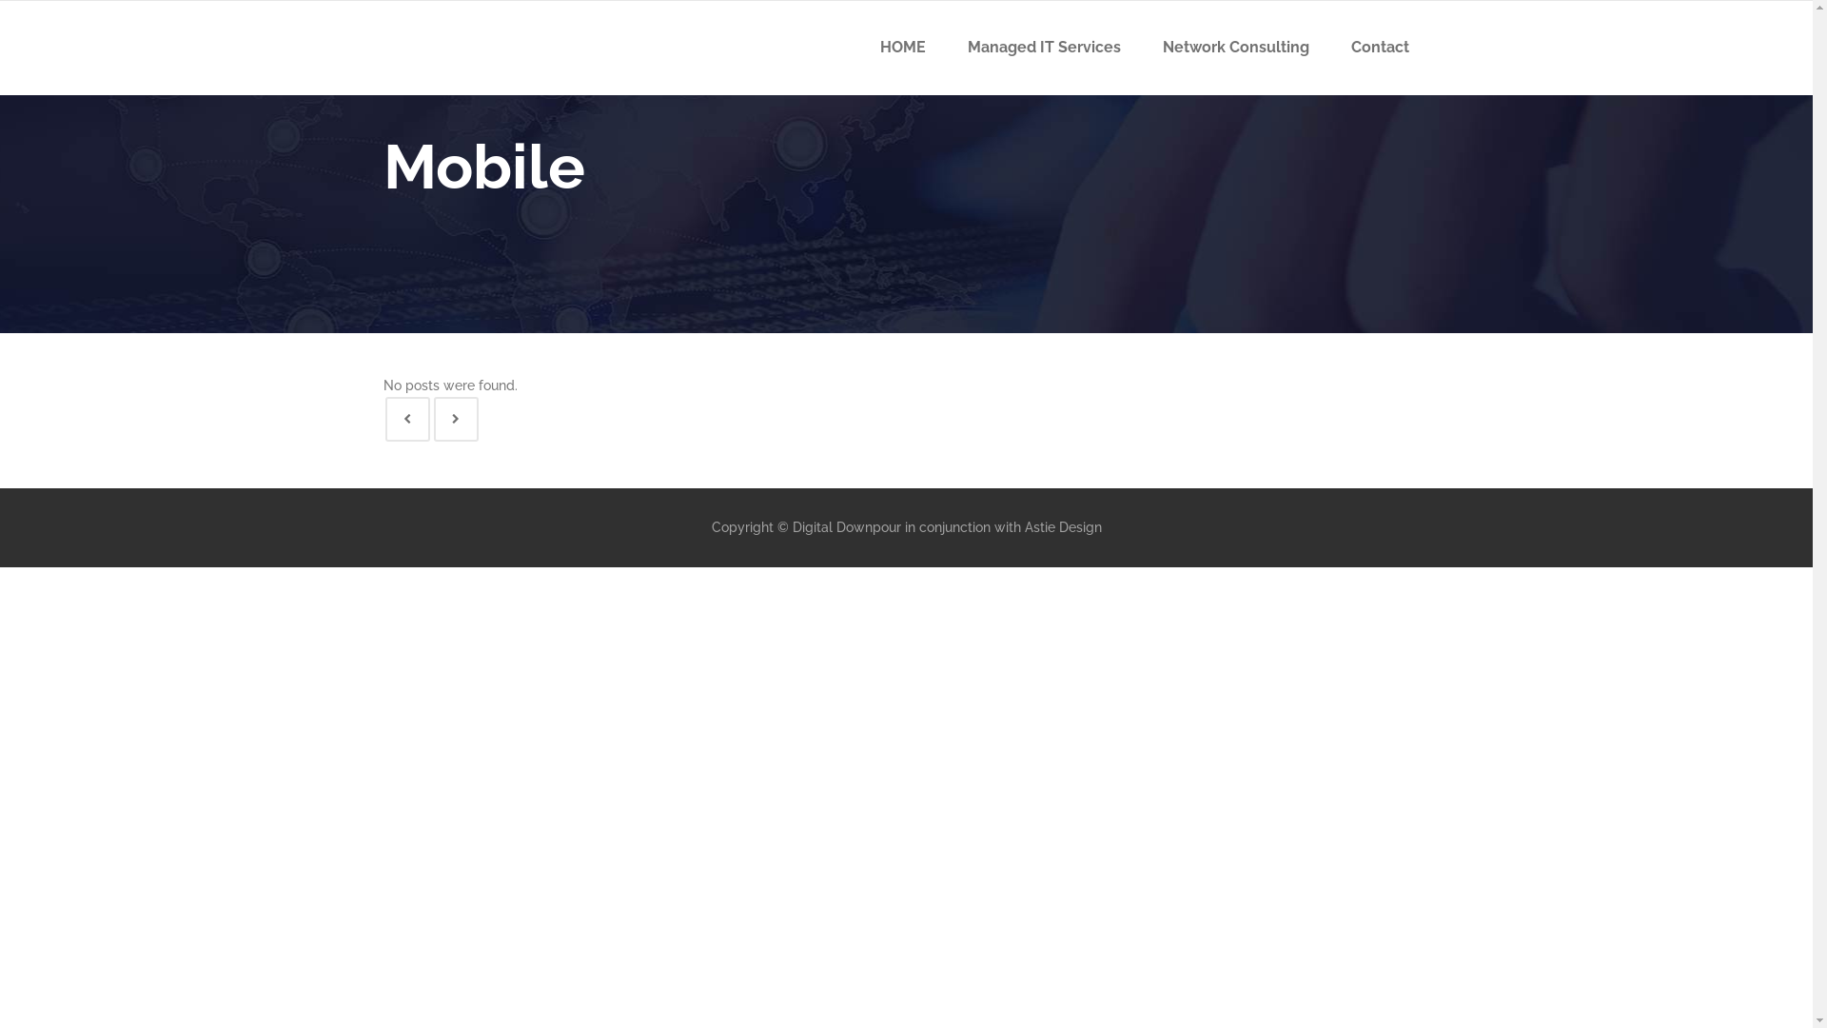 This screenshot has height=1028, width=1827. I want to click on Network Consulting, so click(1236, 48).